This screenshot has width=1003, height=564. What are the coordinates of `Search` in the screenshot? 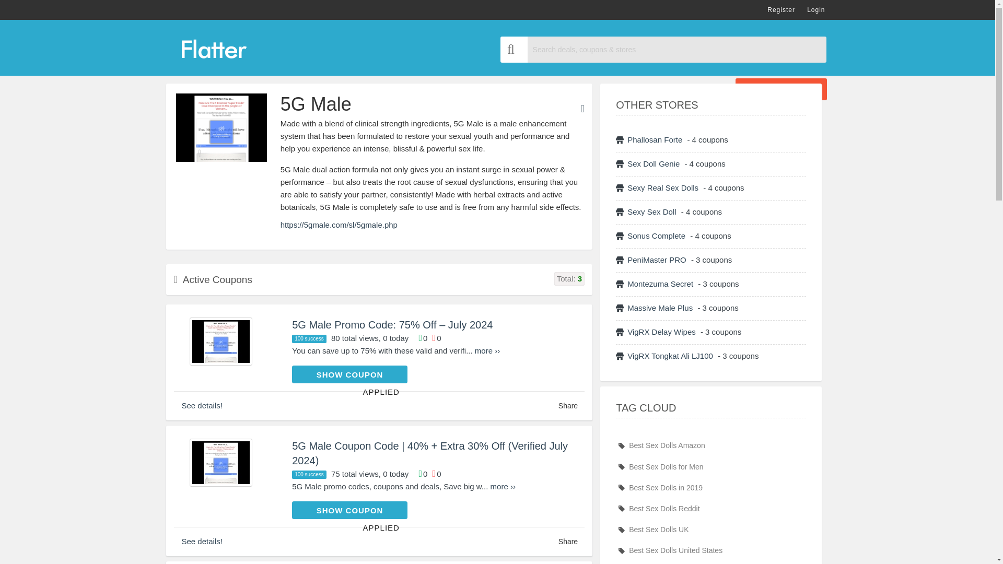 It's located at (514, 49).